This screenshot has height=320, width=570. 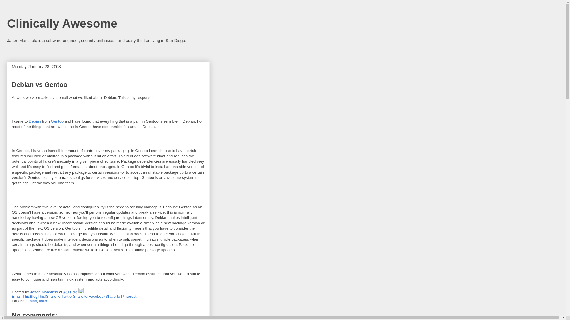 What do you see at coordinates (35, 121) in the screenshot?
I see `Debian` at bounding box center [35, 121].